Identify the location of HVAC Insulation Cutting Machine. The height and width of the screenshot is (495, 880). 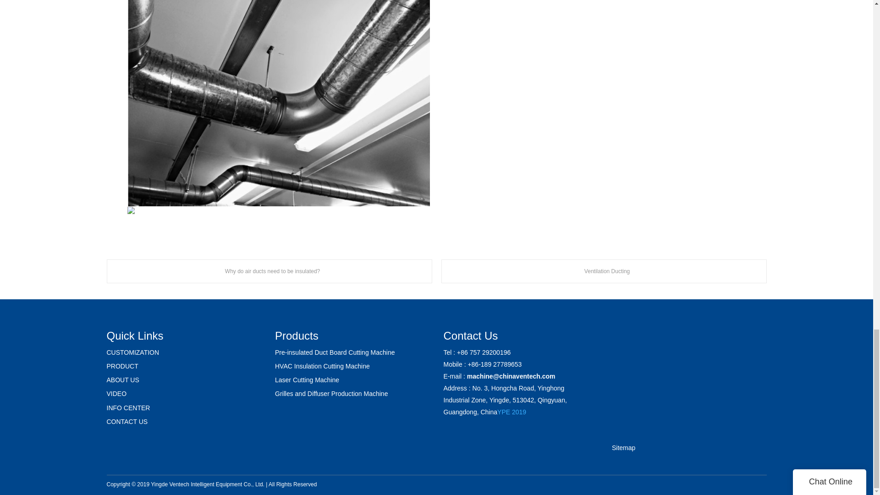
(322, 366).